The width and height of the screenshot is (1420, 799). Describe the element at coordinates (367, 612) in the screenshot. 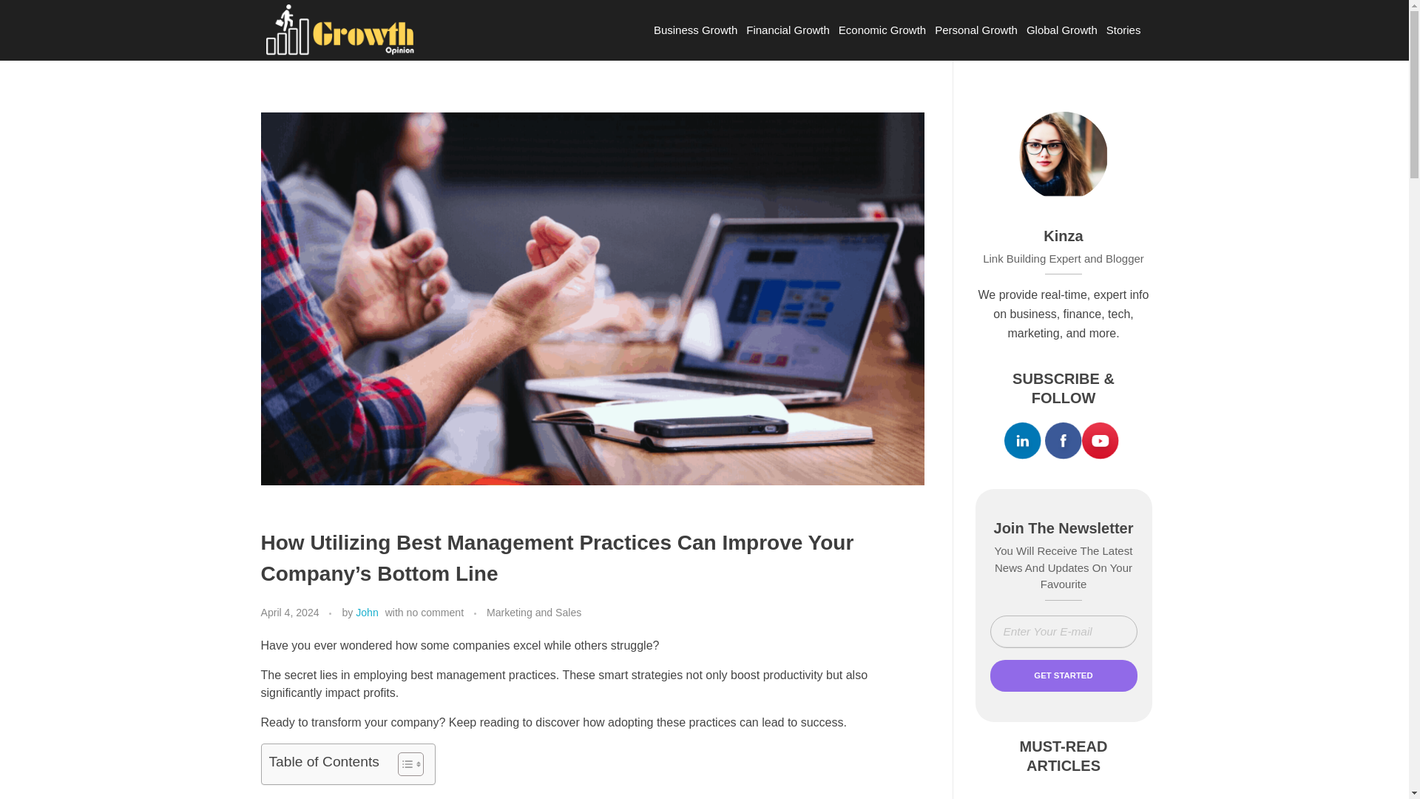

I see `View all posts by John` at that location.